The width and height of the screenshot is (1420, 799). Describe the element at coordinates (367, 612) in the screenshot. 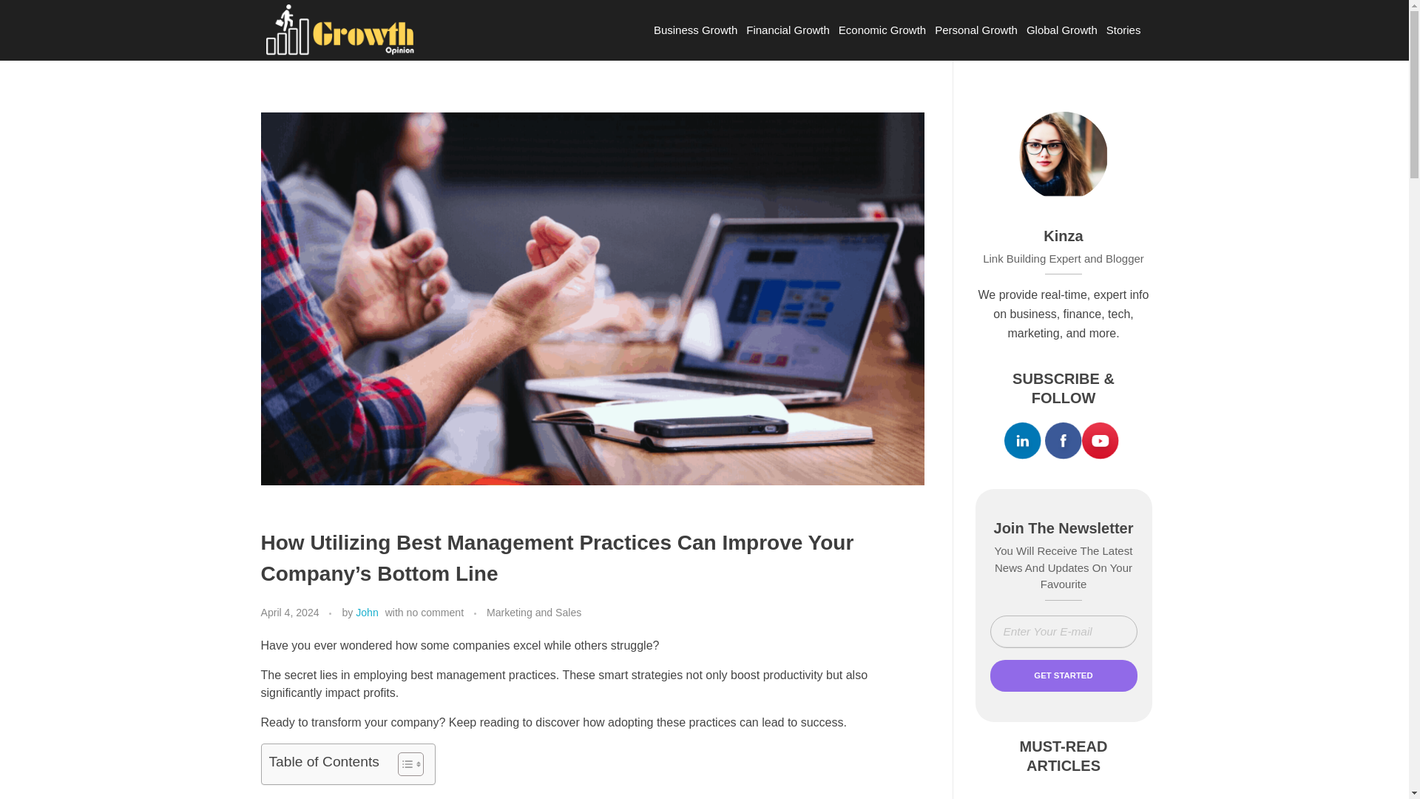

I see `View all posts by John` at that location.